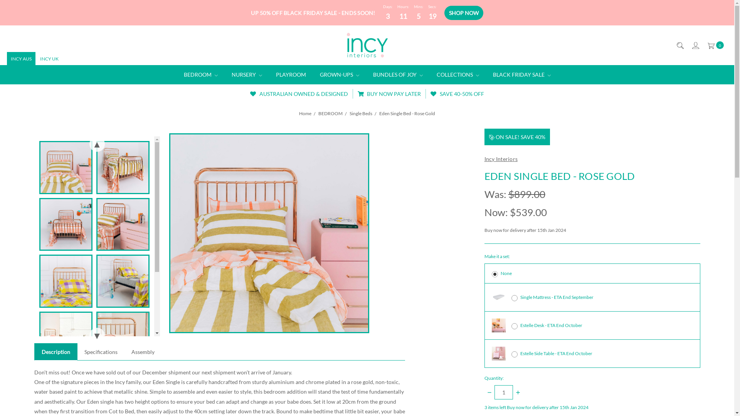 The image size is (740, 416). What do you see at coordinates (331, 113) in the screenshot?
I see `BEDROOM` at bounding box center [331, 113].